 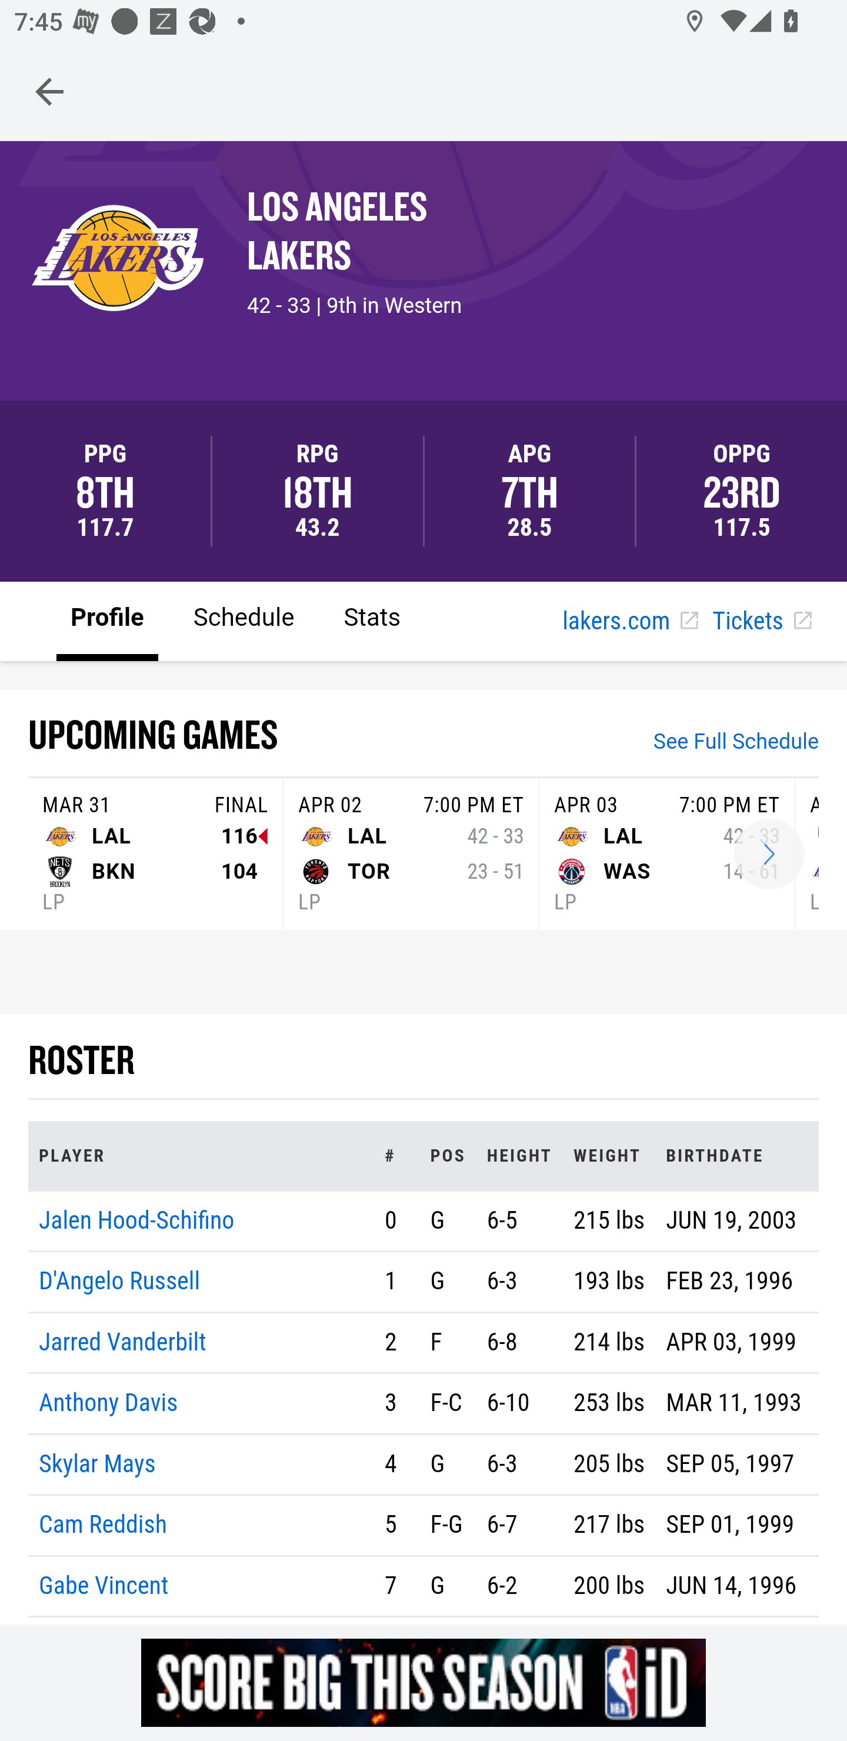 I want to click on Navigate up, so click(x=49, y=91).